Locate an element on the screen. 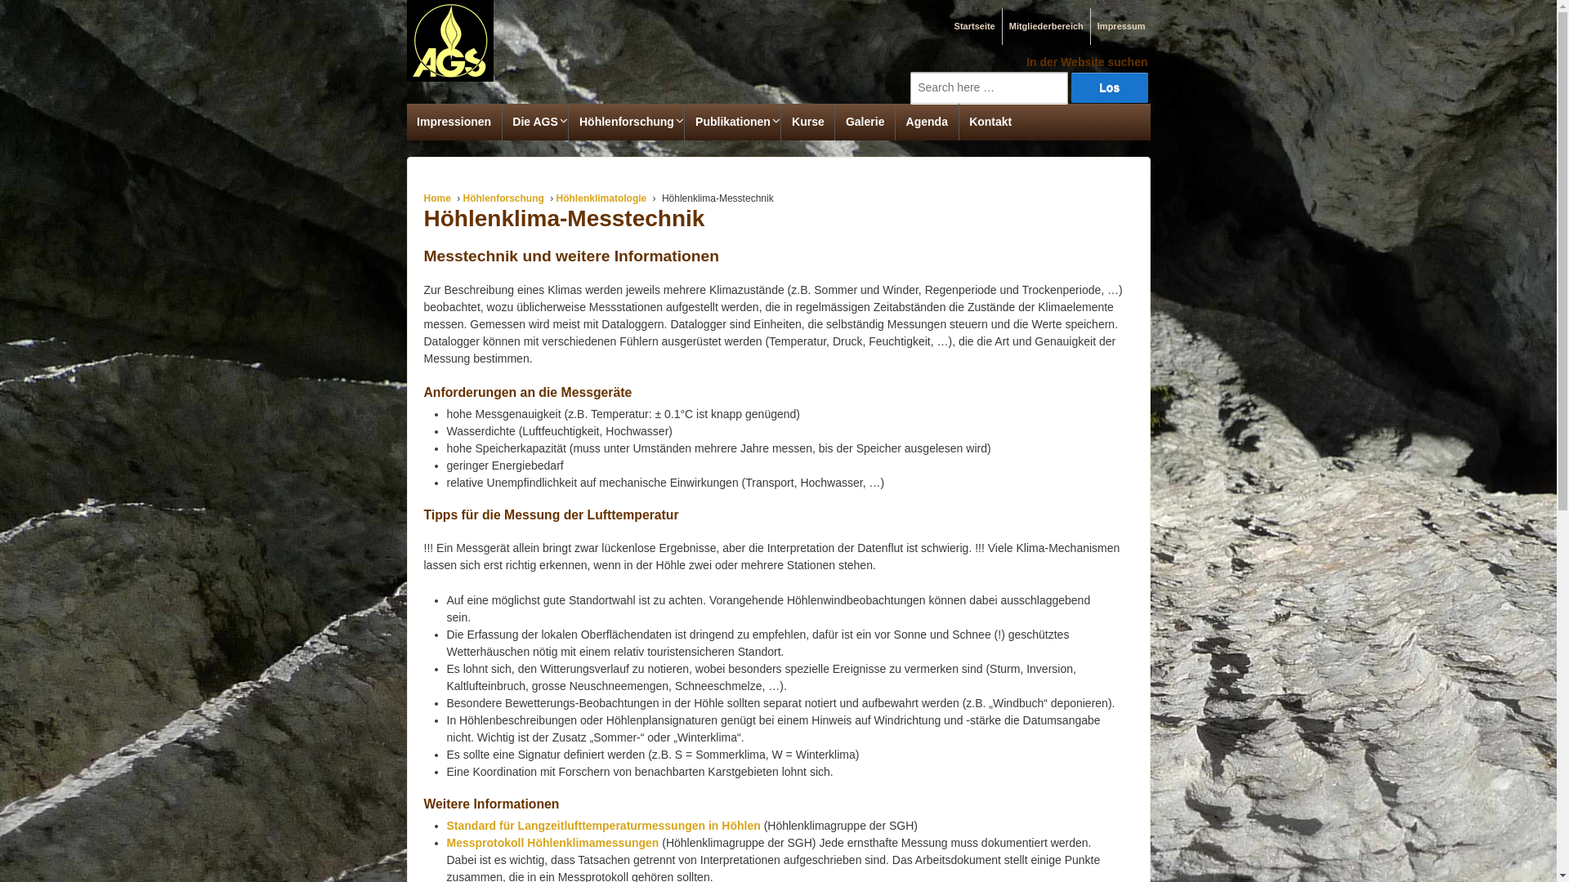  Los is located at coordinates (1110, 88).